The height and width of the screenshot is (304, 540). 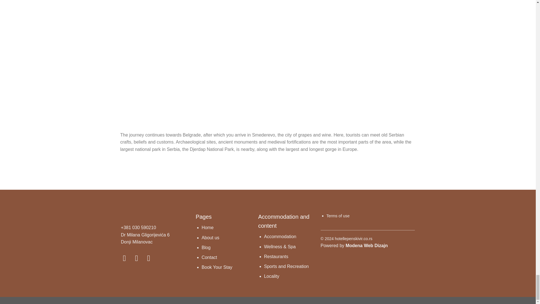 I want to click on Follow on Instagram, so click(x=139, y=258).